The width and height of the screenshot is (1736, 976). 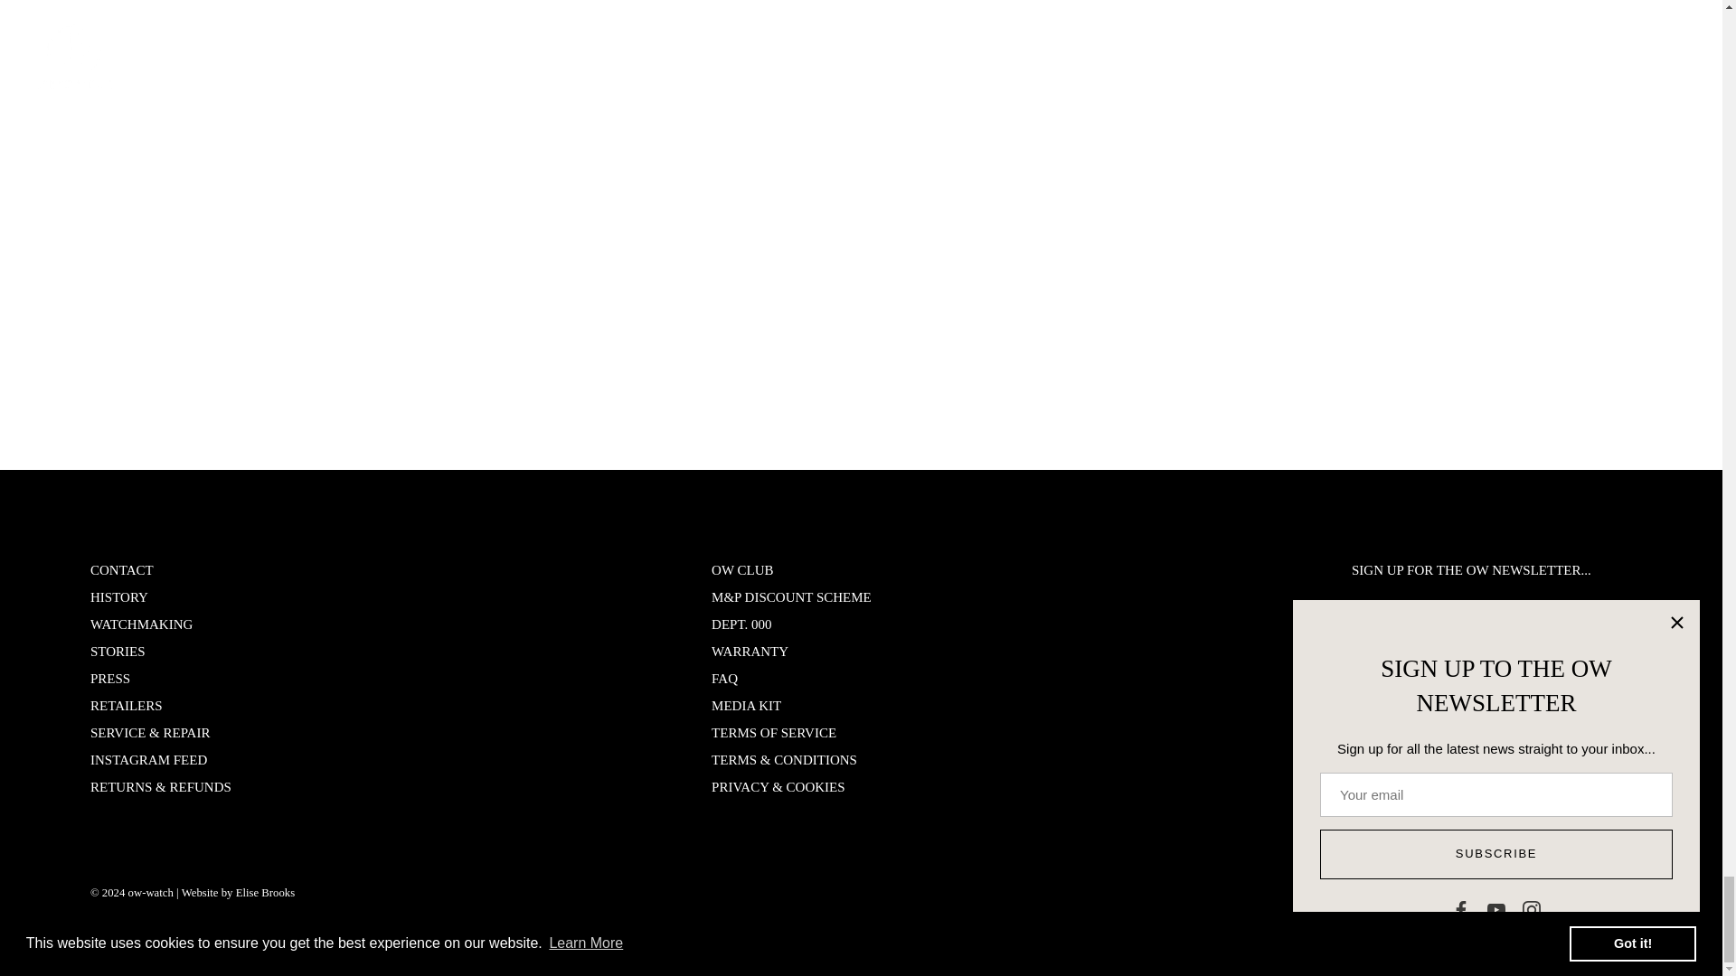 What do you see at coordinates (1447, 690) in the screenshot?
I see `Instagram` at bounding box center [1447, 690].